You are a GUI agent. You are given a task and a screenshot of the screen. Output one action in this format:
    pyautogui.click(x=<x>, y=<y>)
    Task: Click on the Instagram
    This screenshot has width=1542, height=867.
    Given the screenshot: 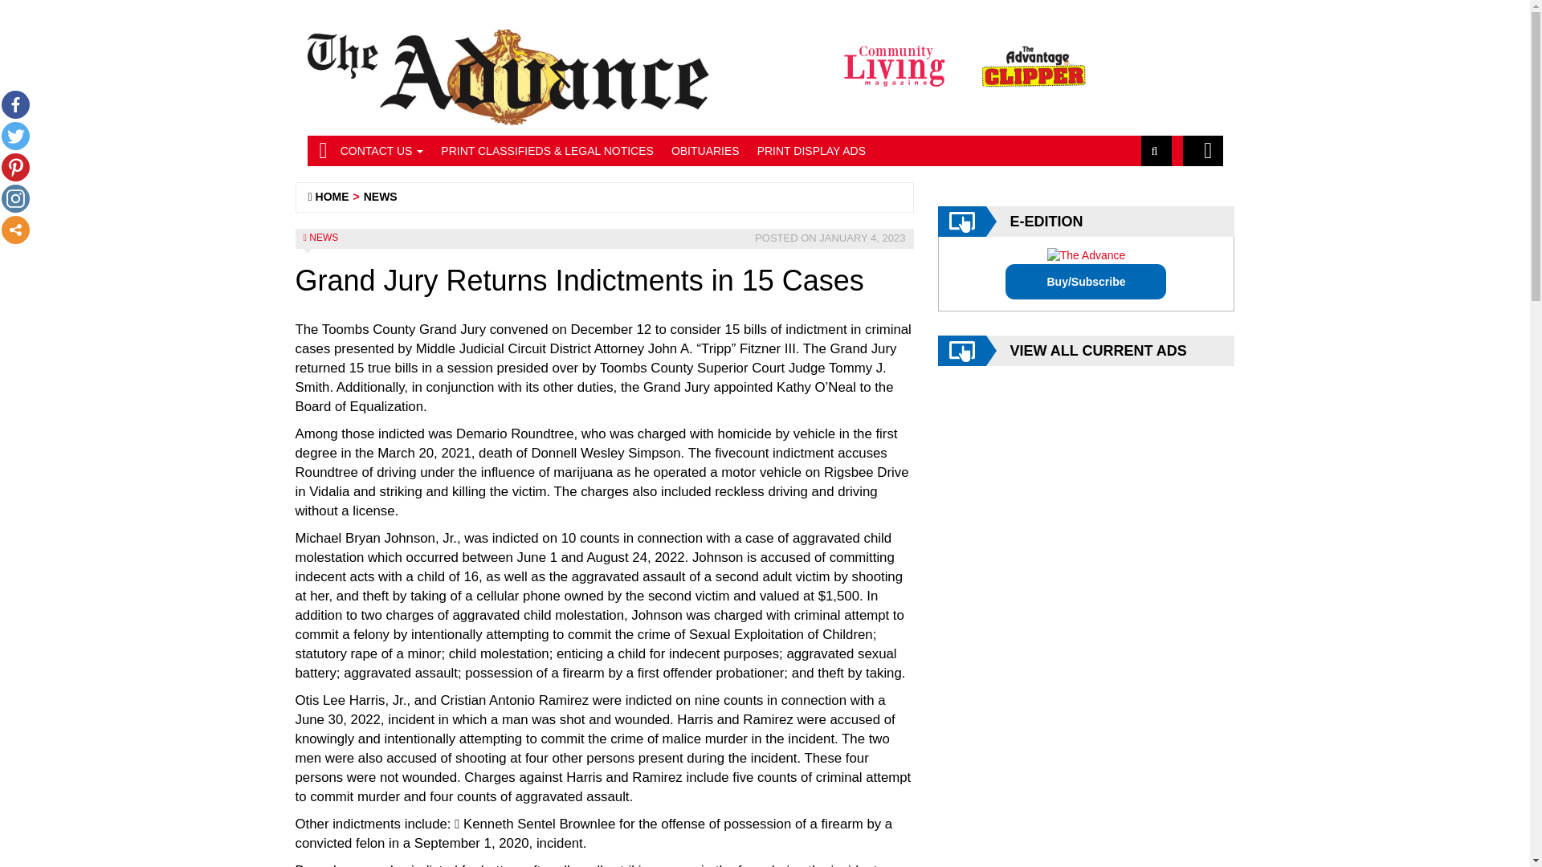 What is the action you would take?
    pyautogui.click(x=14, y=198)
    